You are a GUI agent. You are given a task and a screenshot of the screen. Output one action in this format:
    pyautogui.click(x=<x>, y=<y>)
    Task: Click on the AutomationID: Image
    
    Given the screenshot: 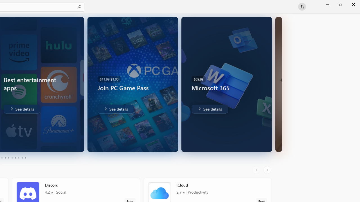 What is the action you would take?
    pyautogui.click(x=278, y=84)
    